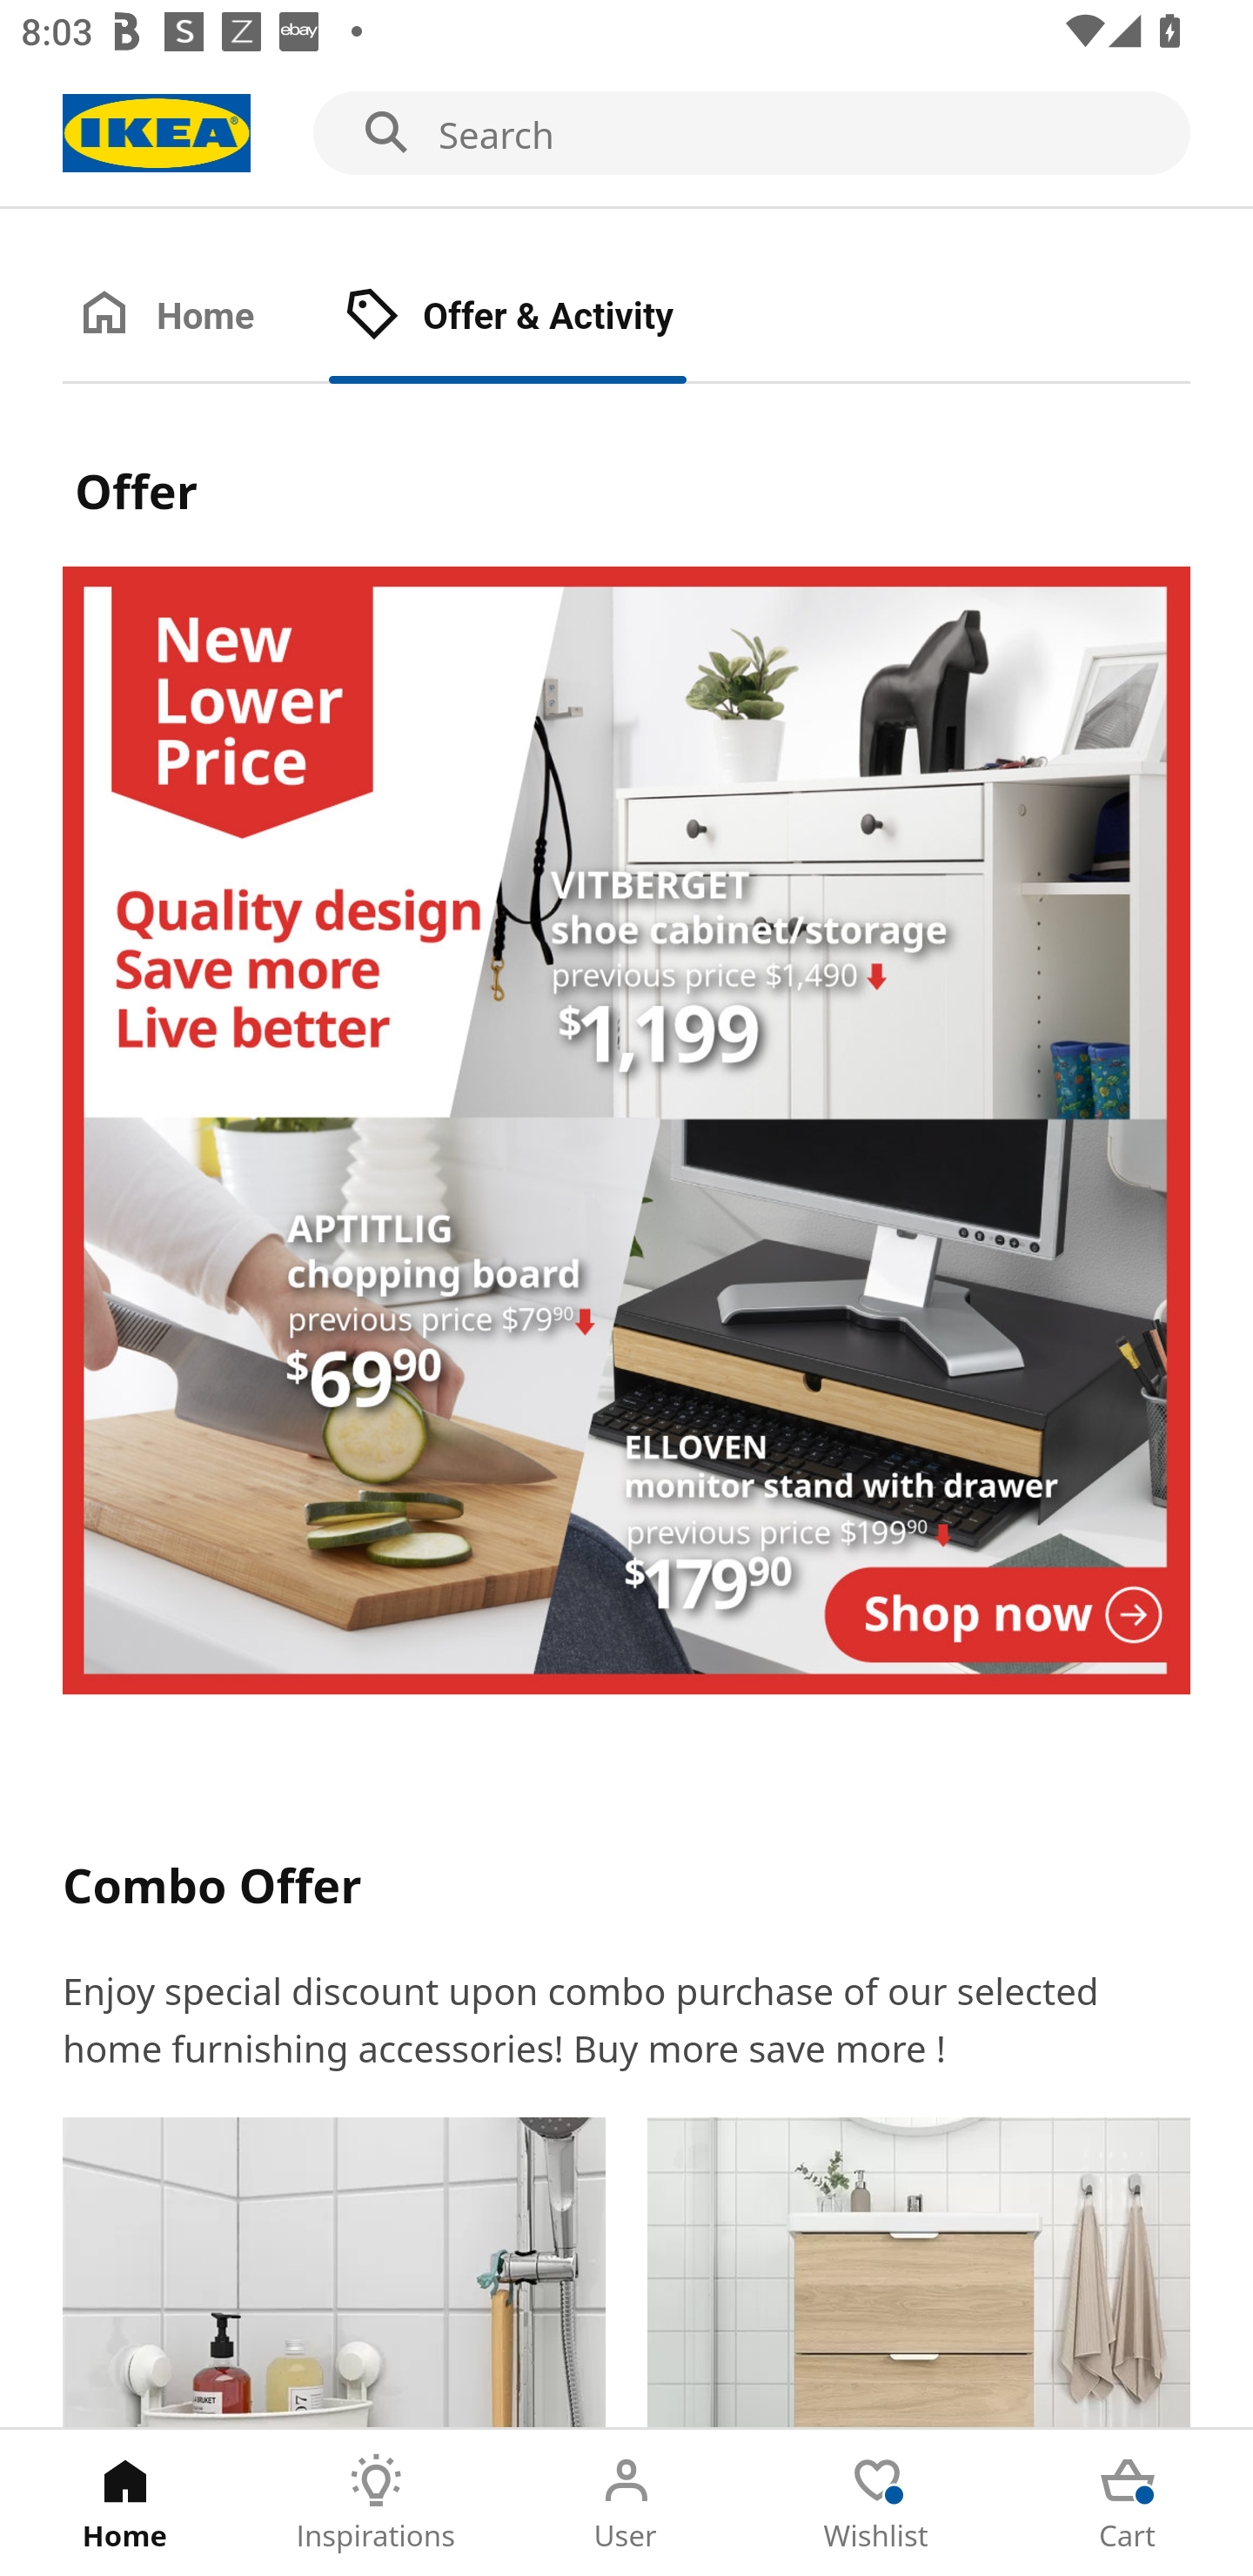 This screenshot has height=2576, width=1253. What do you see at coordinates (376, 2503) in the screenshot?
I see `Inspirations
Tab 2 of 5` at bounding box center [376, 2503].